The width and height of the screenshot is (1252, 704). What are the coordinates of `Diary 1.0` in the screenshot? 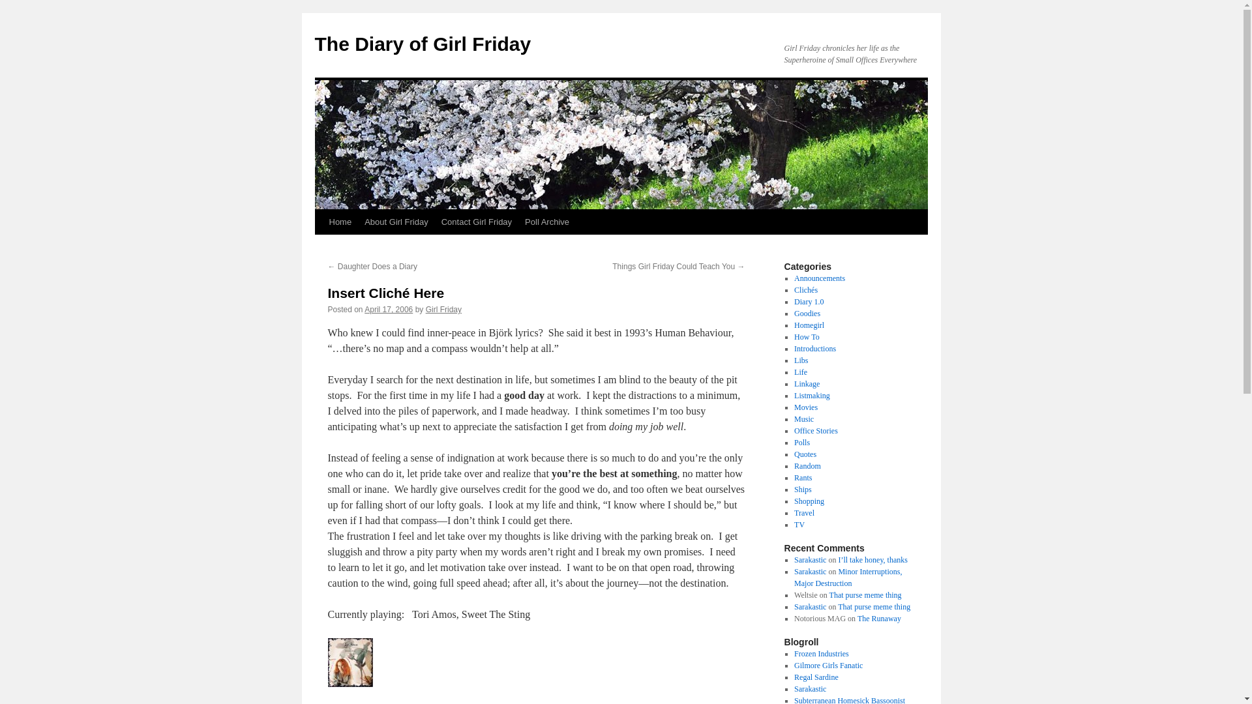 It's located at (809, 301).